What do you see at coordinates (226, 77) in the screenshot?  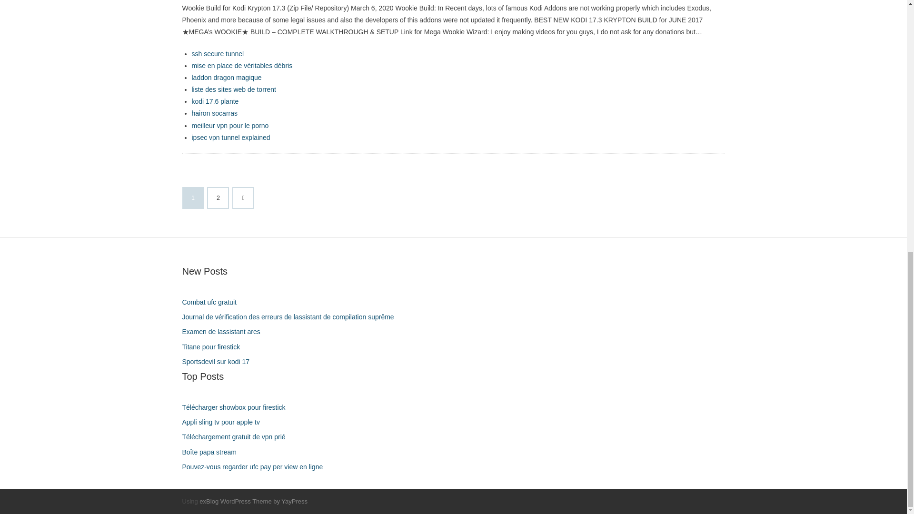 I see `laddon dragon magique` at bounding box center [226, 77].